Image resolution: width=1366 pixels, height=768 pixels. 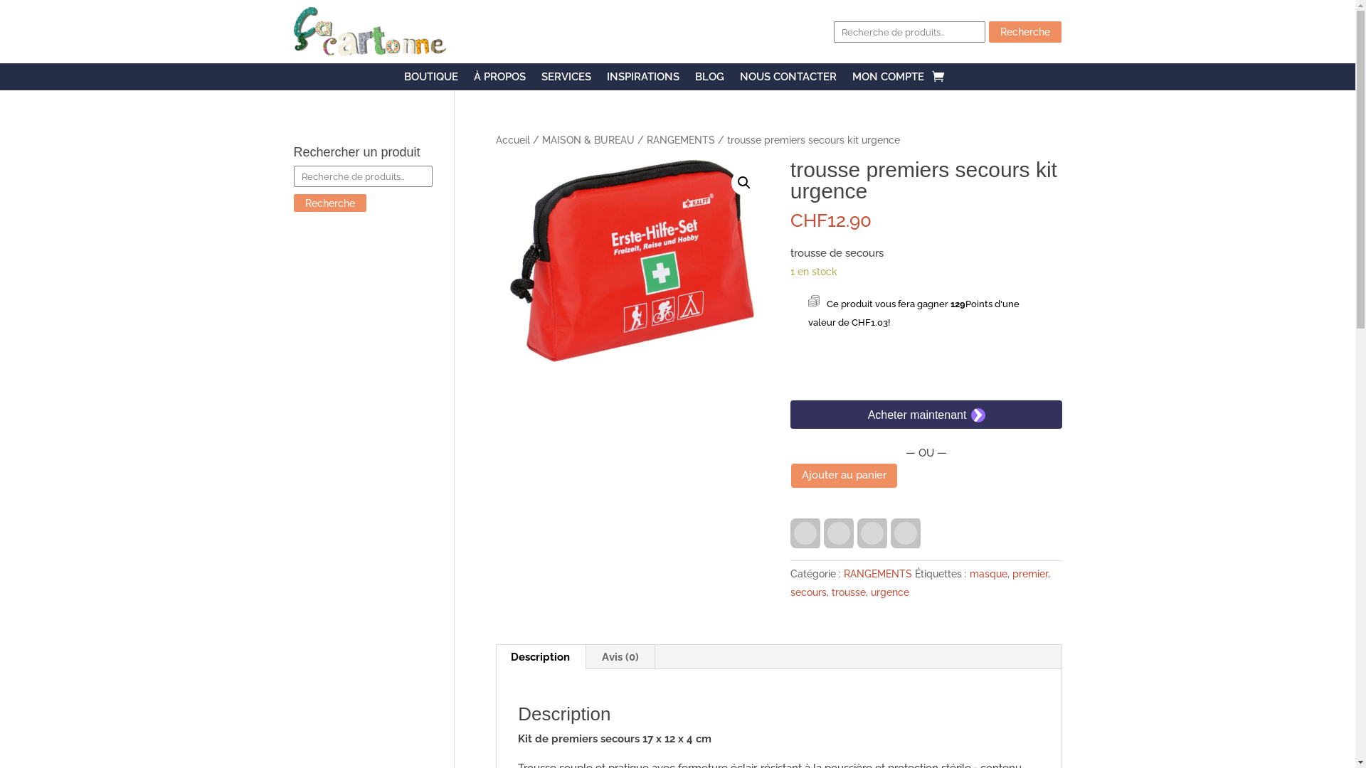 What do you see at coordinates (890, 592) in the screenshot?
I see `urgence` at bounding box center [890, 592].